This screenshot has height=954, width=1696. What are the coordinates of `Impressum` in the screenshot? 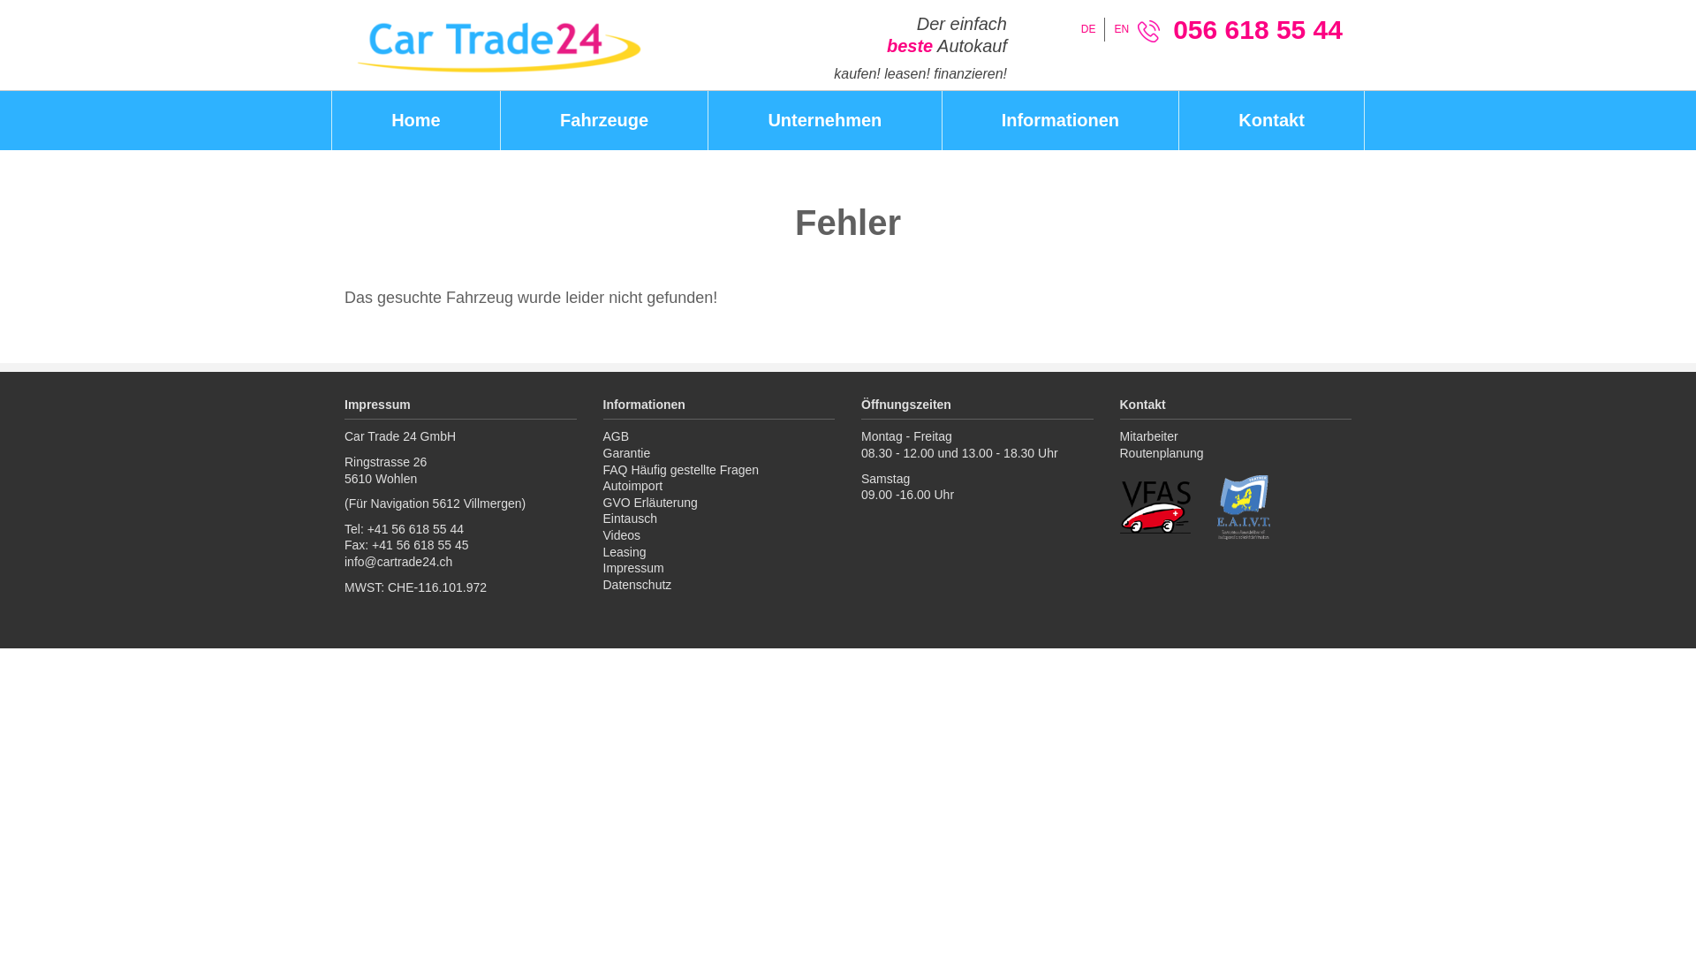 It's located at (719, 569).